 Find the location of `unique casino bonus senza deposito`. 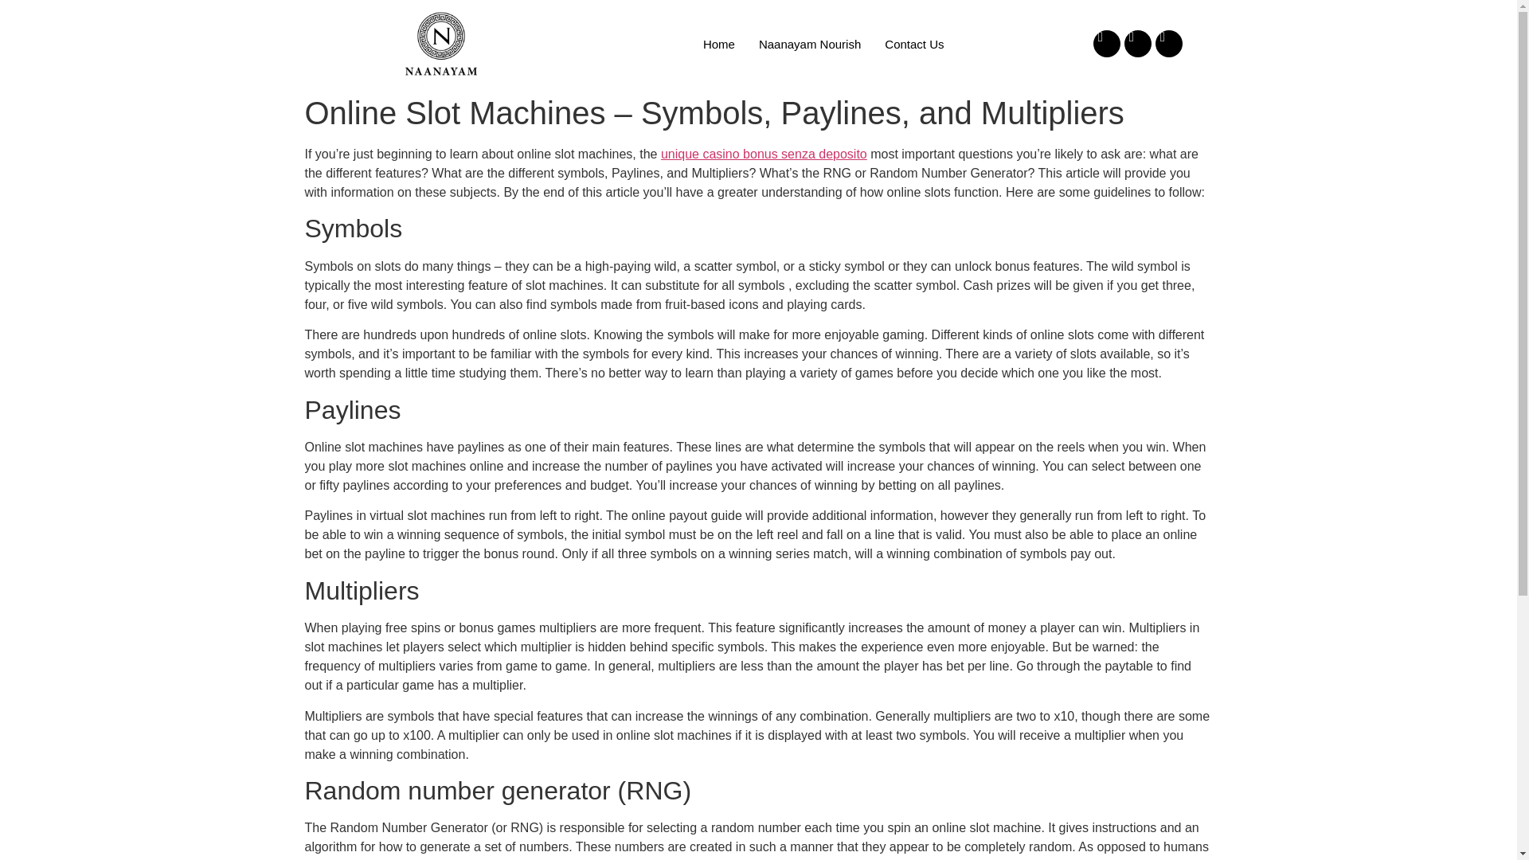

unique casino bonus senza deposito is located at coordinates (763, 153).